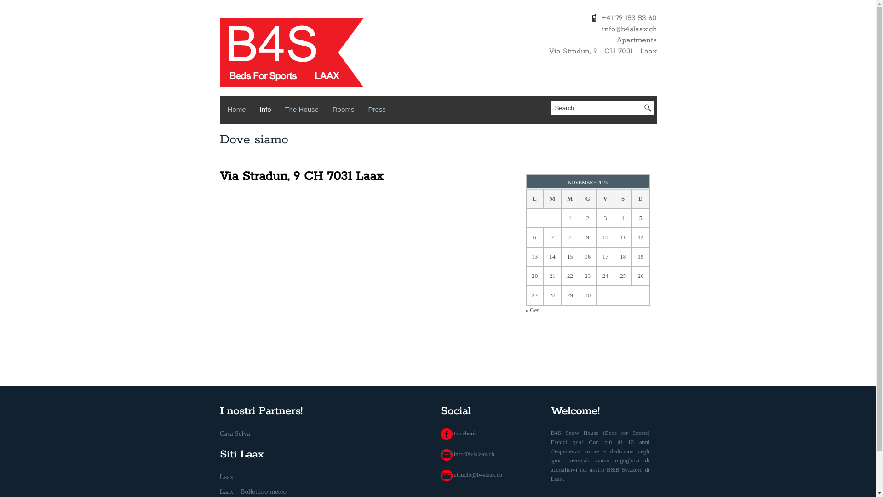 The image size is (883, 497). I want to click on Info, so click(266, 111).